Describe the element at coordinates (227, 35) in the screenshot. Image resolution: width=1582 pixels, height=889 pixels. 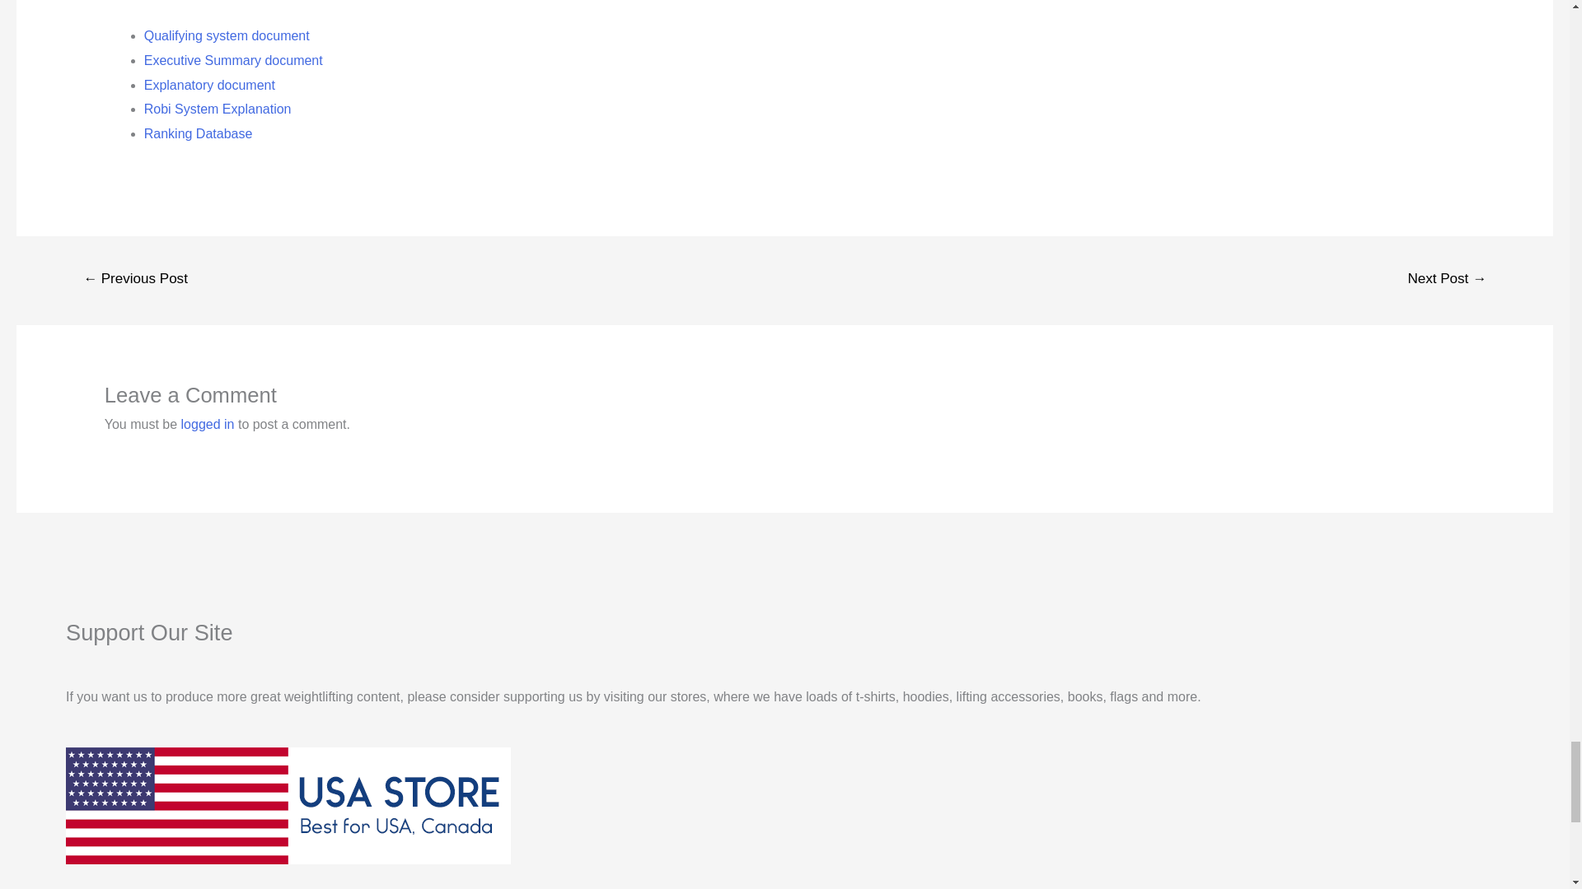
I see `Qualifying system document` at that location.